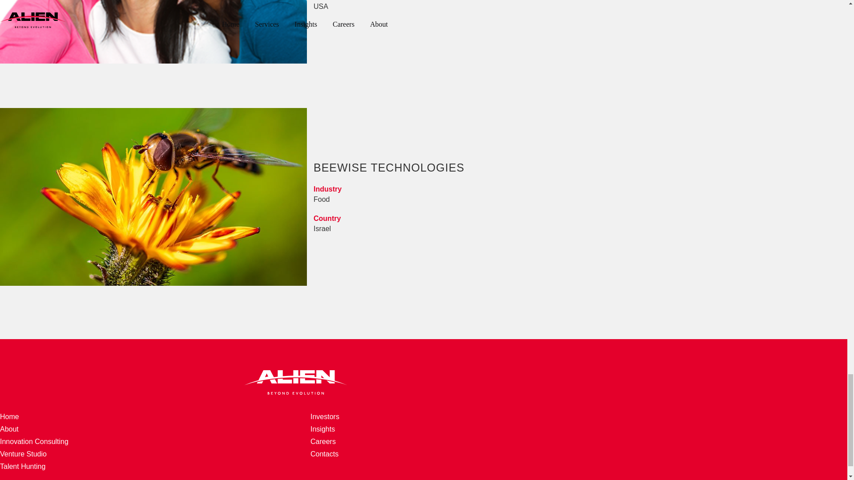  Describe the element at coordinates (9, 429) in the screenshot. I see `Innovation Consulting` at that location.